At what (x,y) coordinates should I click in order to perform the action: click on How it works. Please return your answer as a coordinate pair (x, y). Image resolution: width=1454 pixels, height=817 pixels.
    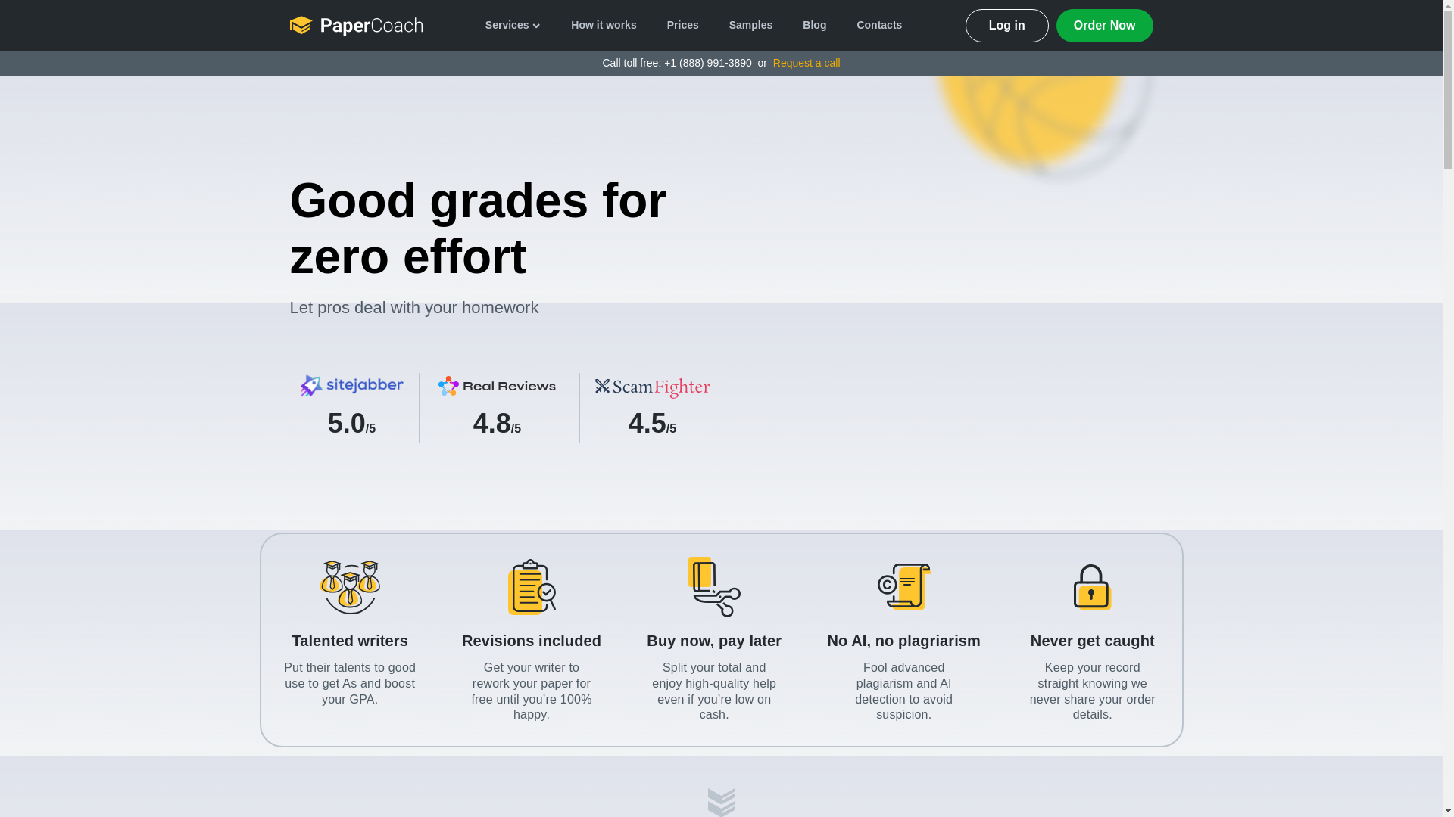
    Looking at the image, I should click on (603, 26).